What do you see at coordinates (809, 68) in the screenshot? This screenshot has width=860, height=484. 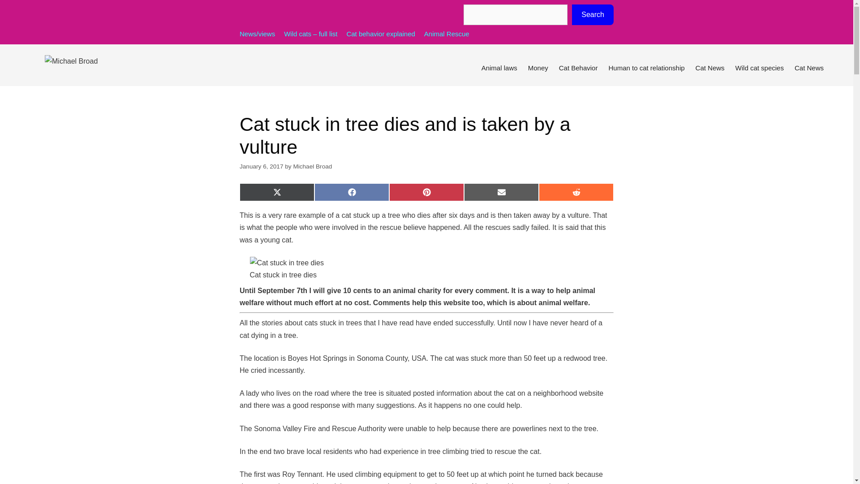 I see `Cat News` at bounding box center [809, 68].